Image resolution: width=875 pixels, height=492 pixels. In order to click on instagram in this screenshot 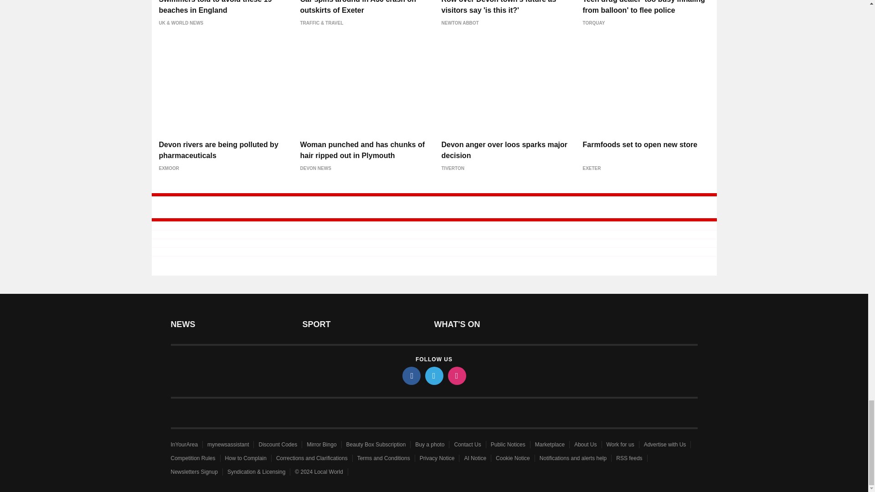, I will do `click(456, 375)`.